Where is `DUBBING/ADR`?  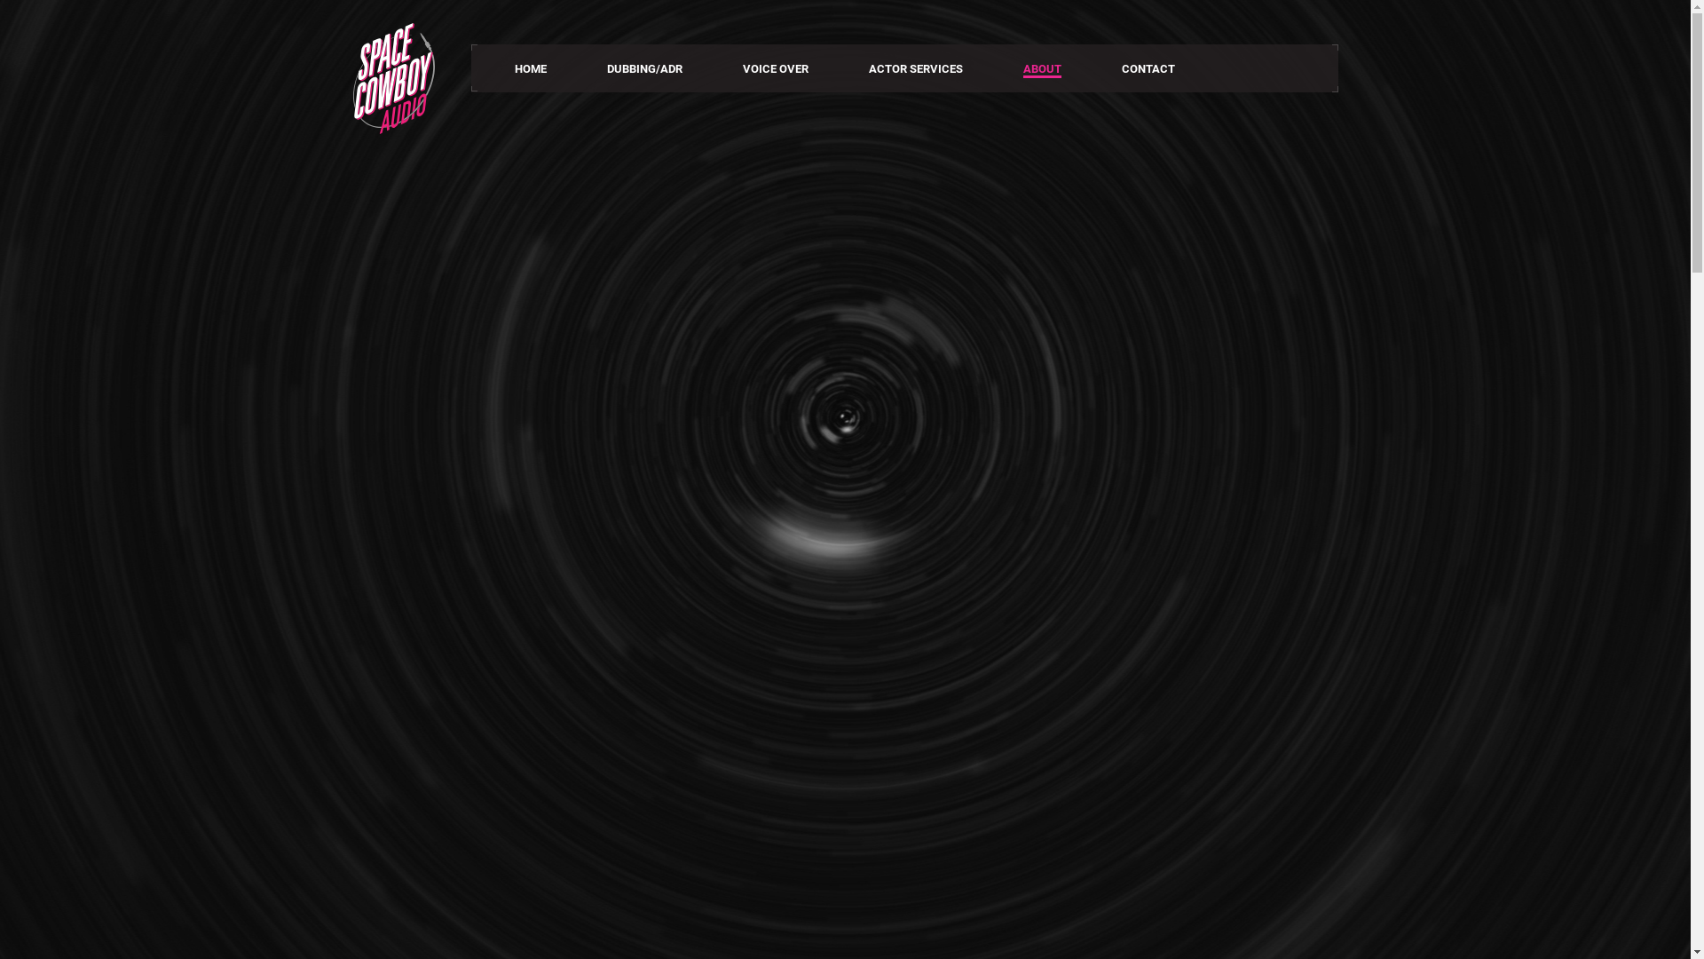
DUBBING/ADR is located at coordinates (644, 69).